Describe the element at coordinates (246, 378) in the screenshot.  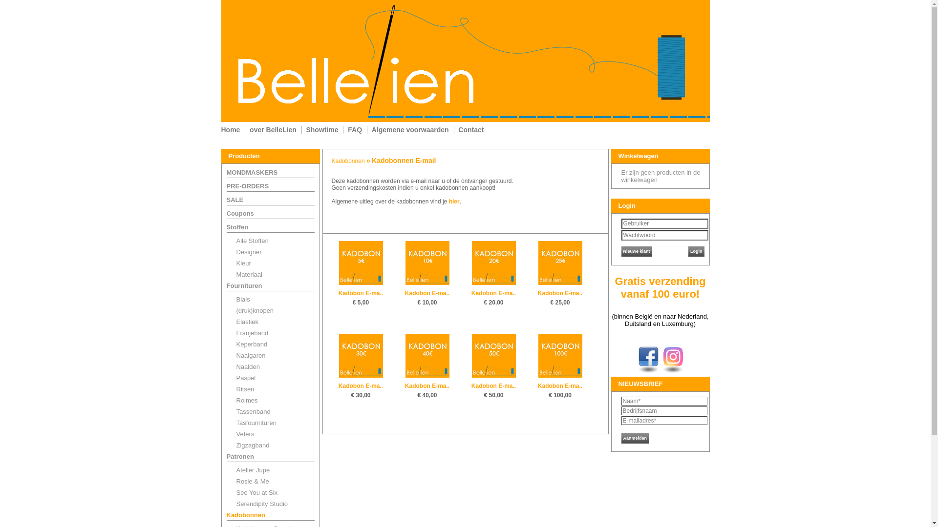
I see `Paspel` at that location.